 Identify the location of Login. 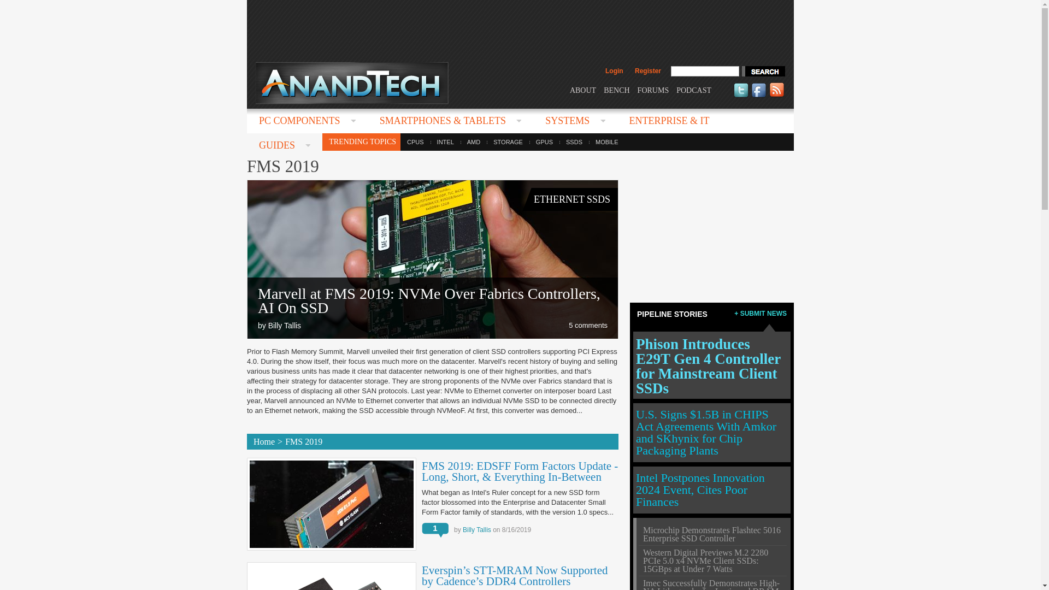
(614, 71).